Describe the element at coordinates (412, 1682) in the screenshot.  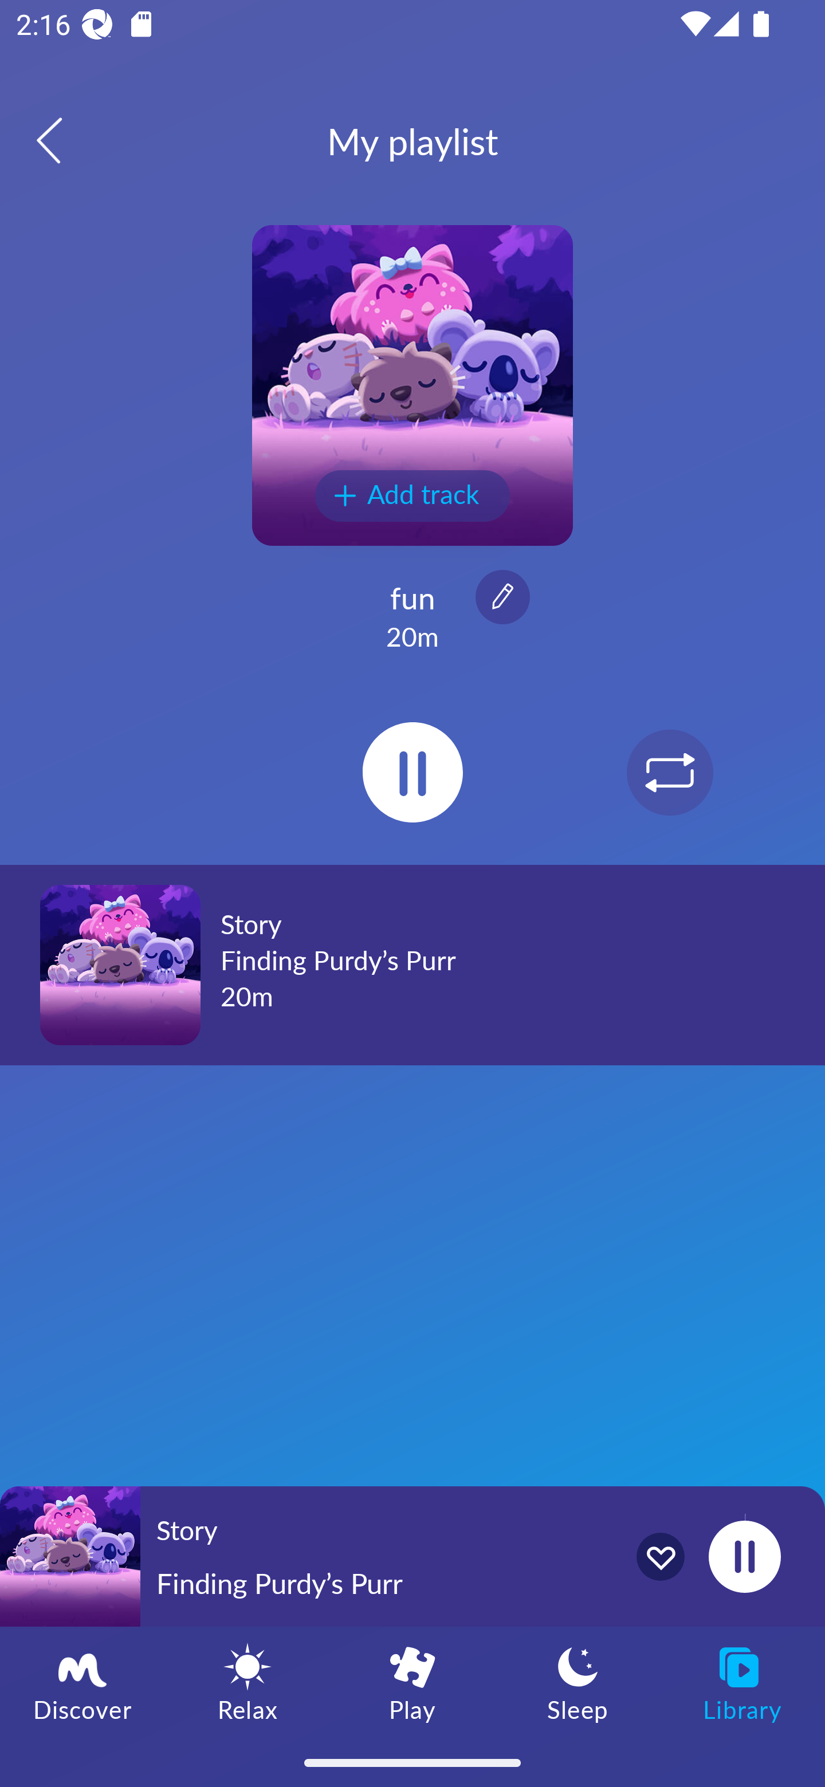
I see `Play` at that location.